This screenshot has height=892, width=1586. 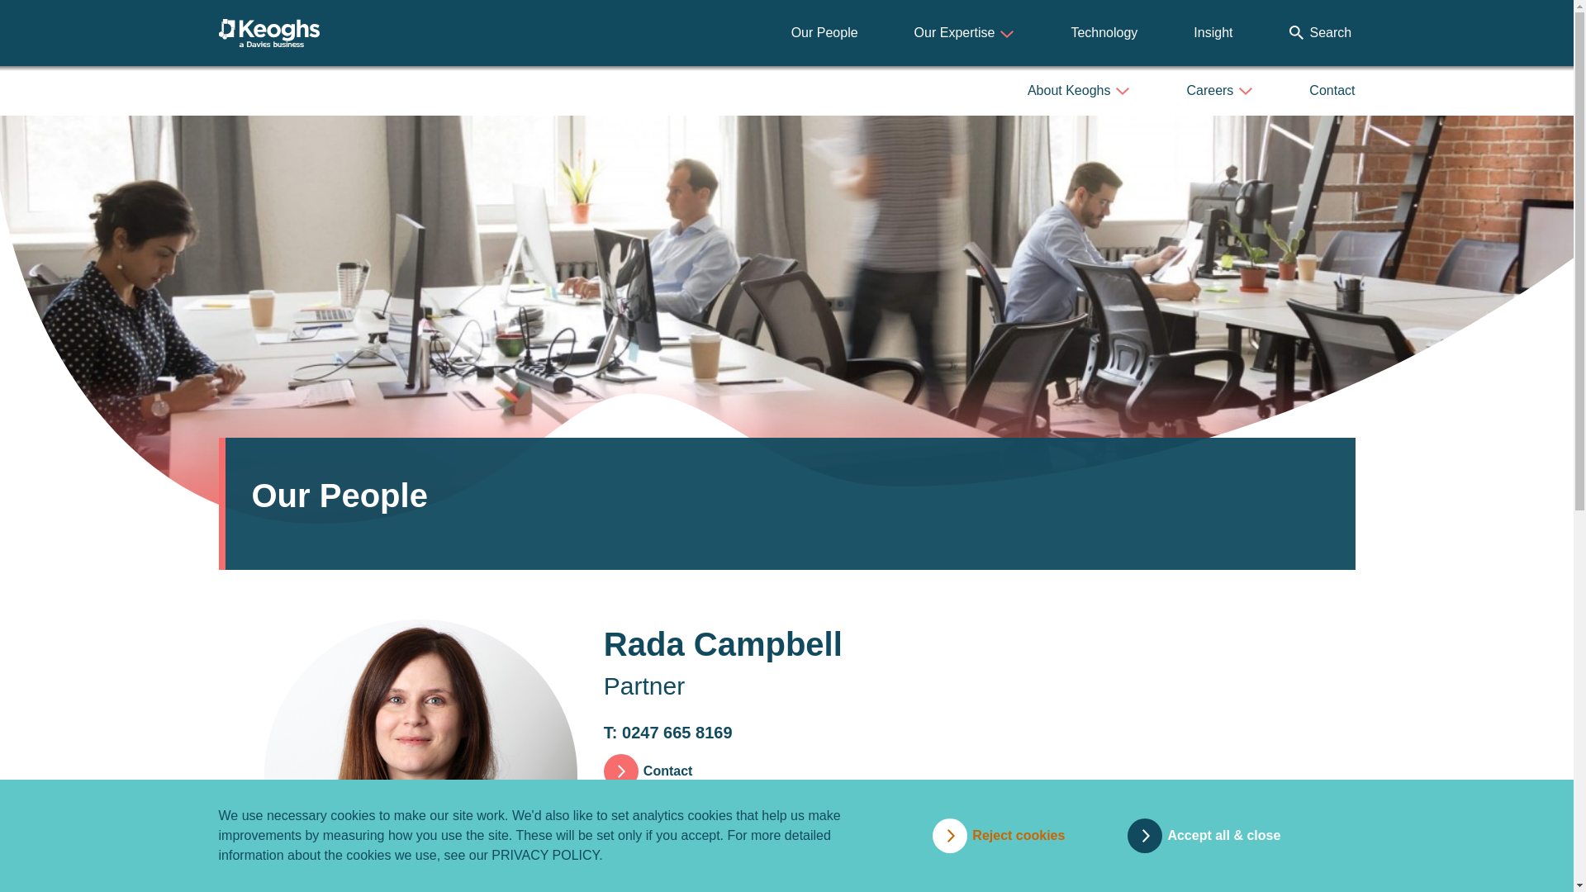 I want to click on Our Expertise, so click(x=965, y=33).